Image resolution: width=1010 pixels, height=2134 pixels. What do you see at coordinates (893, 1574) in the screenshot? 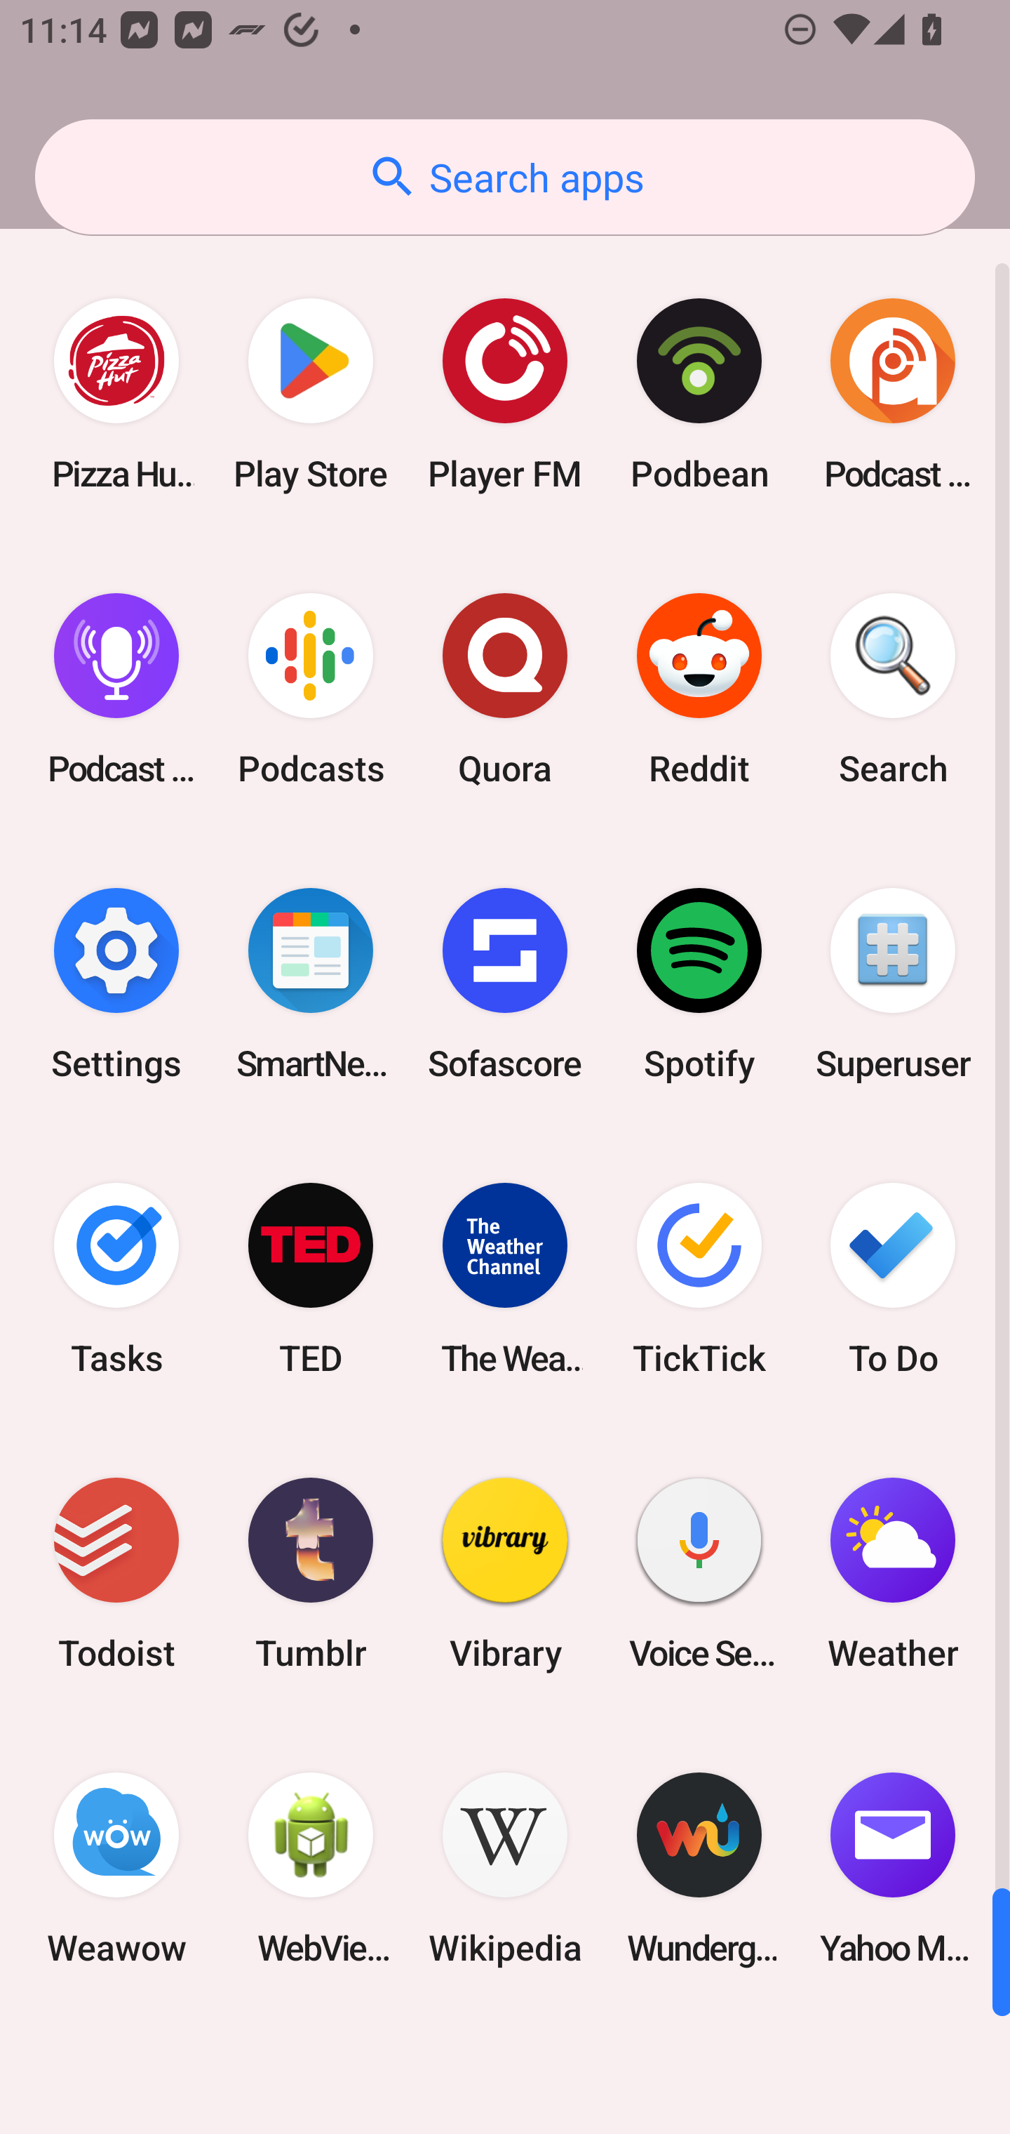
I see `Weather` at bounding box center [893, 1574].